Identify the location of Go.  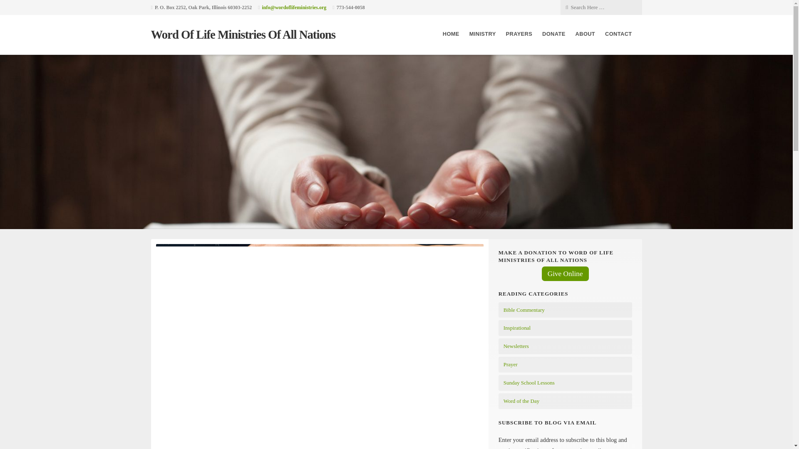
(64, 7).